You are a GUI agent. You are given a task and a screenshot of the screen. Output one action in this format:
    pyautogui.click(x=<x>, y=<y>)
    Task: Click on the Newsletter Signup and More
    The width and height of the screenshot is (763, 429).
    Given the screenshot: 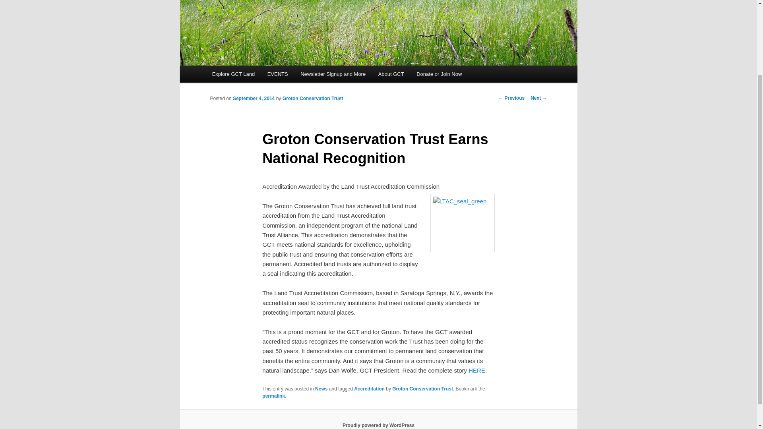 What is the action you would take?
    pyautogui.click(x=333, y=74)
    